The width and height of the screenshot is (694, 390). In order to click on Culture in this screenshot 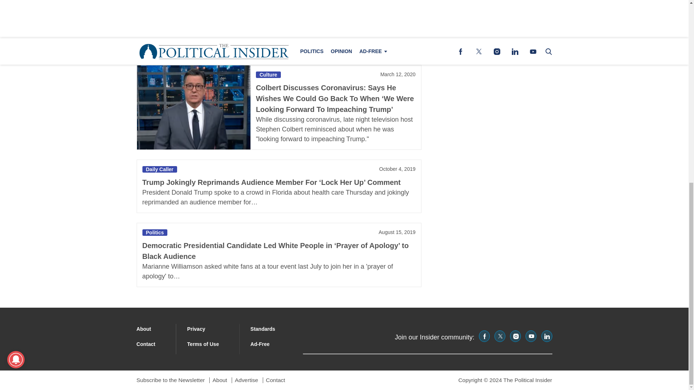, I will do `click(268, 74)`.